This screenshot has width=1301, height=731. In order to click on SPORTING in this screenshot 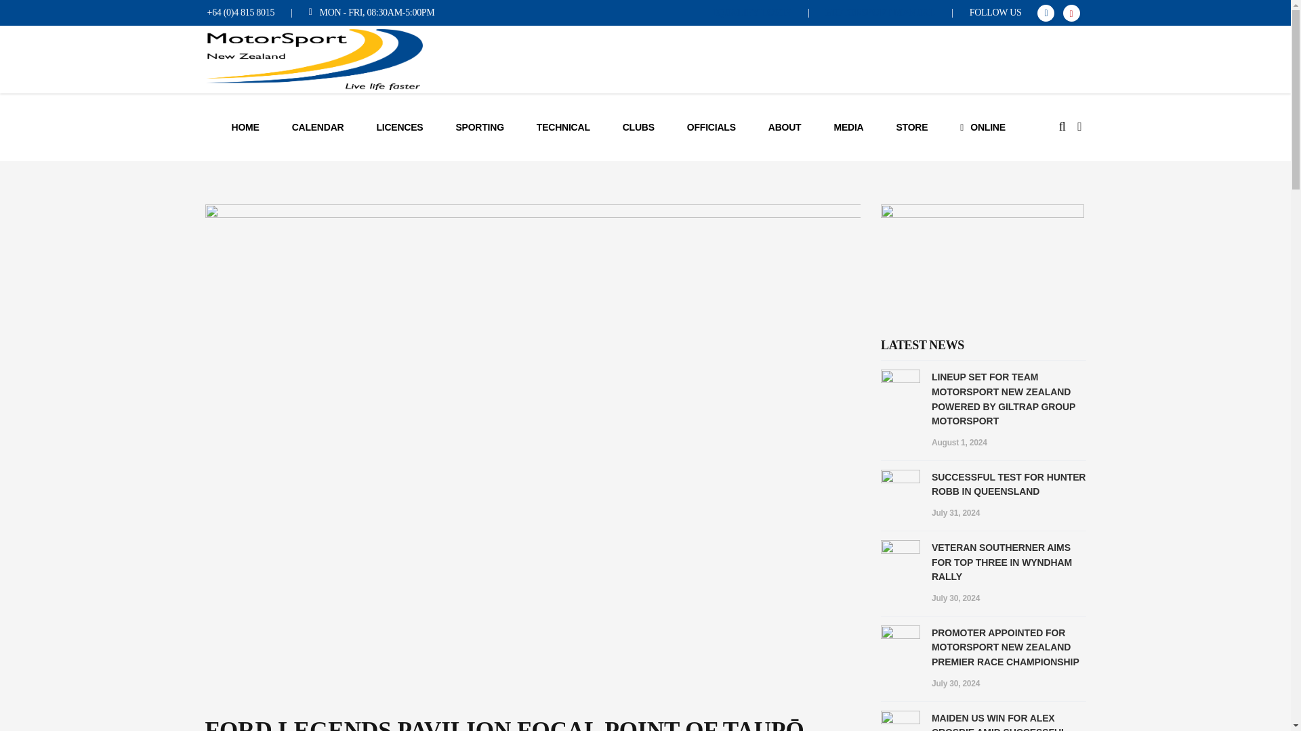, I will do `click(479, 127)`.